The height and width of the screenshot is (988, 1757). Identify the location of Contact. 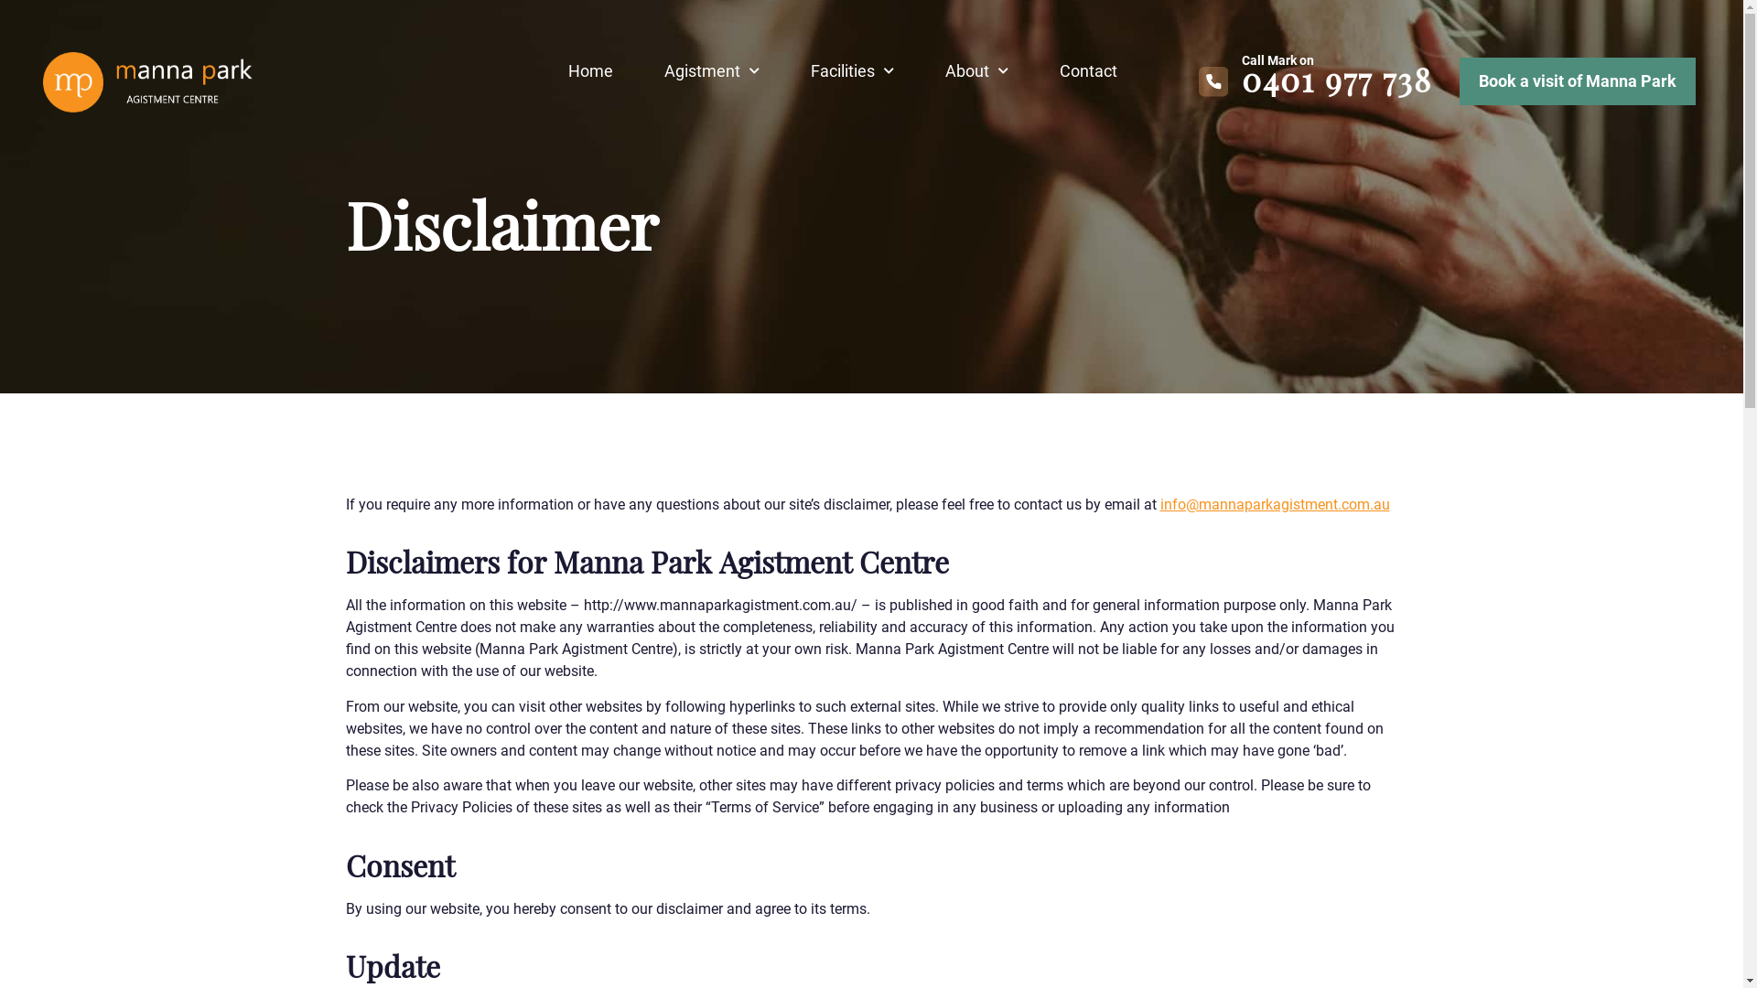
(1089, 71).